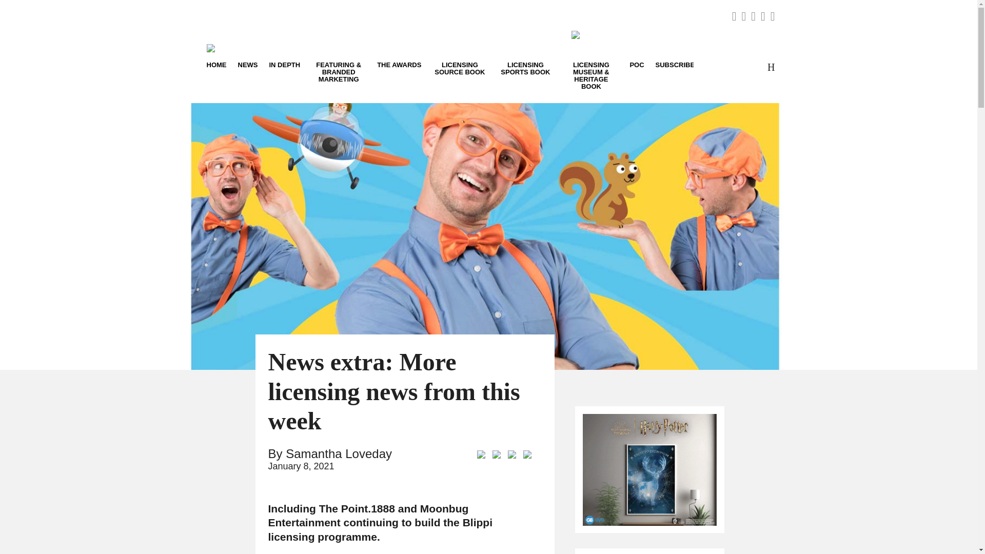 The image size is (985, 554). What do you see at coordinates (285, 65) in the screenshot?
I see `IN DEPTH` at bounding box center [285, 65].